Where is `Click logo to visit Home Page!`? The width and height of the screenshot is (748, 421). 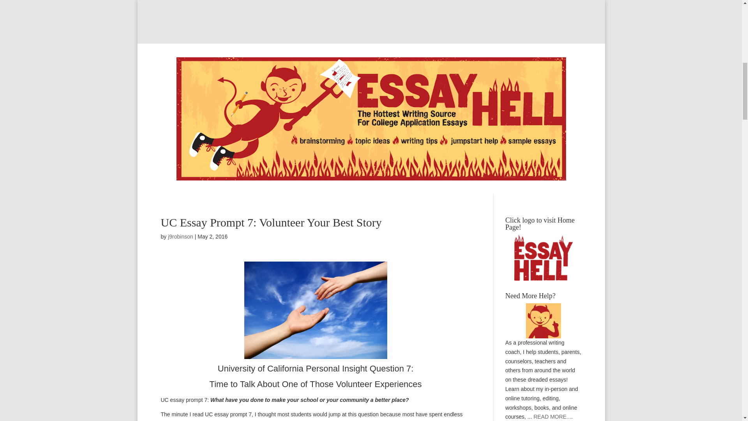 Click logo to visit Home Page! is located at coordinates (543, 257).